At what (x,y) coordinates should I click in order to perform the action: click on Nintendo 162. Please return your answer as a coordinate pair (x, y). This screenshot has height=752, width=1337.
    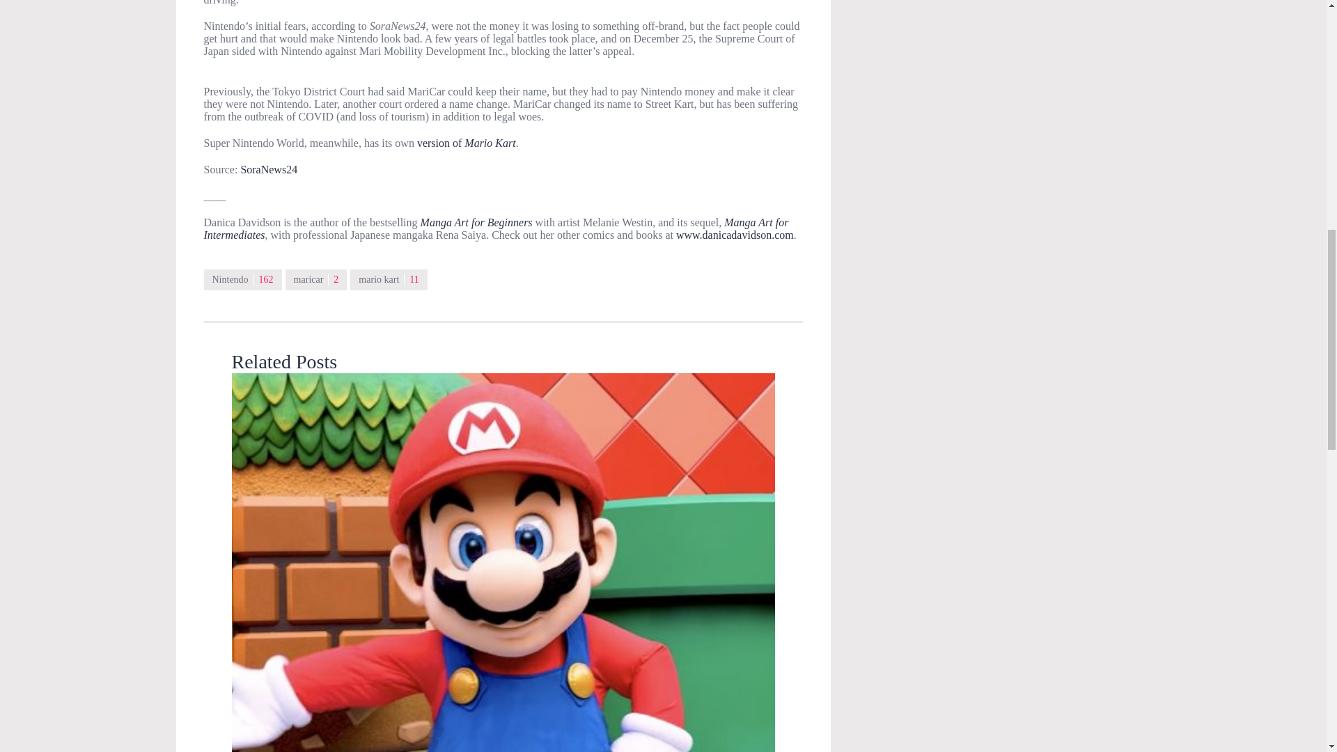
    Looking at the image, I should click on (242, 279).